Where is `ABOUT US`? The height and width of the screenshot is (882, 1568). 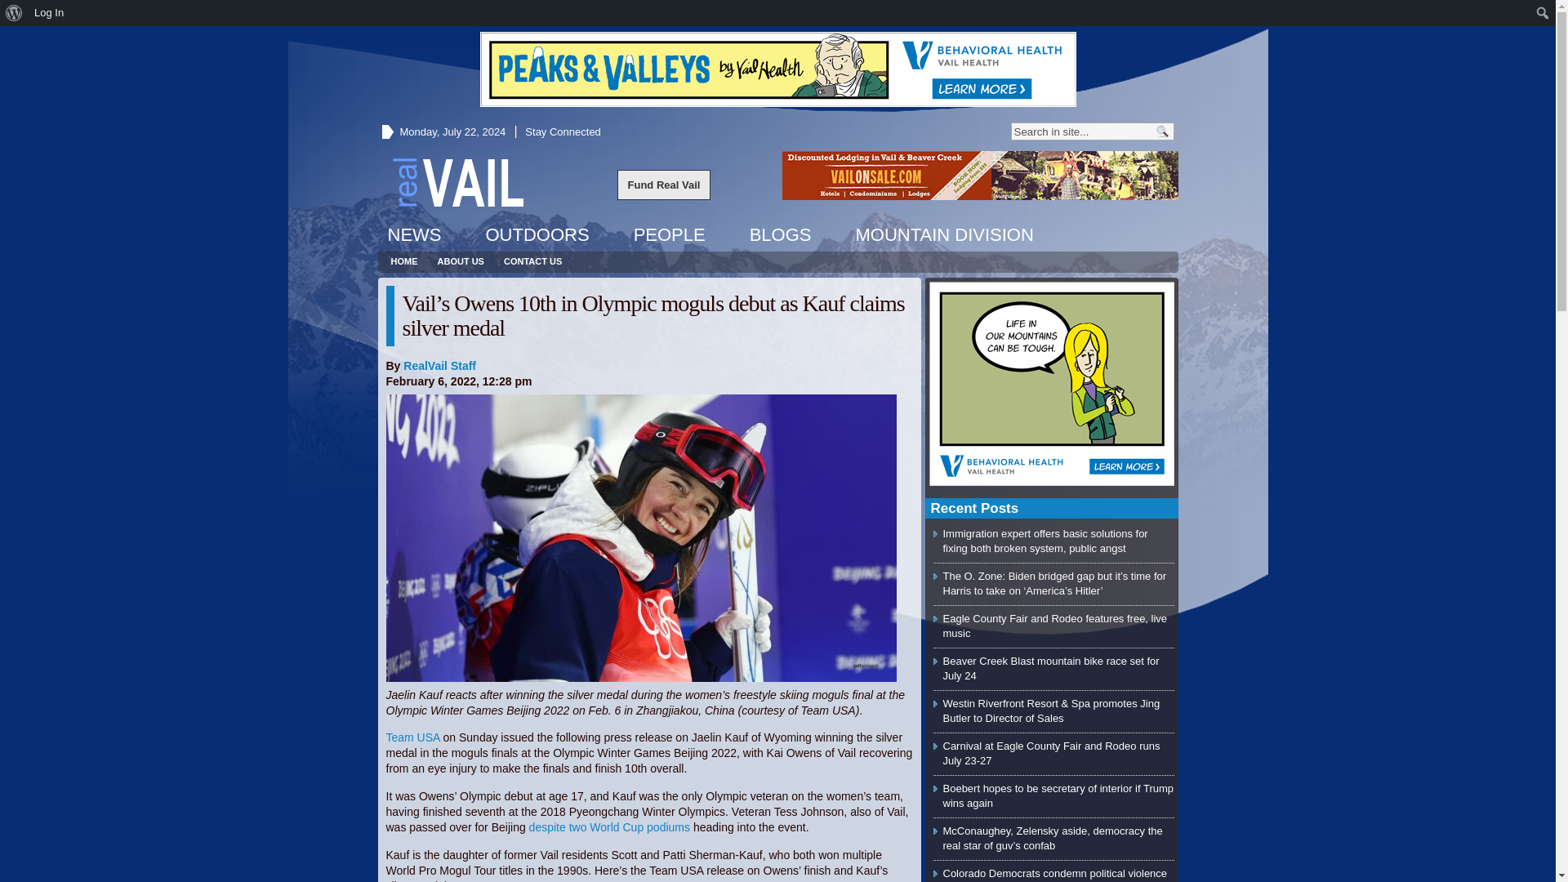 ABOUT US is located at coordinates (461, 261).